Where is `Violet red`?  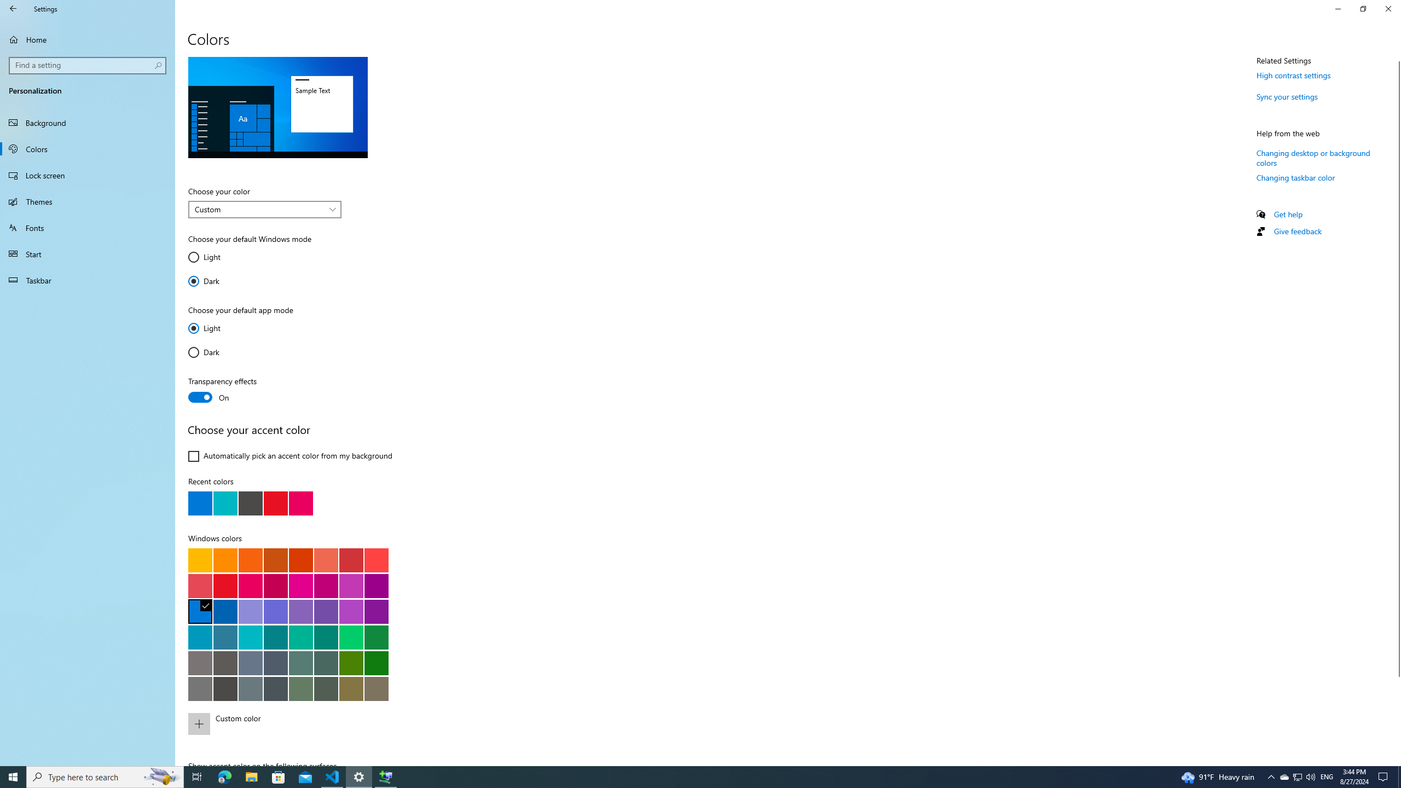 Violet red is located at coordinates (376, 611).